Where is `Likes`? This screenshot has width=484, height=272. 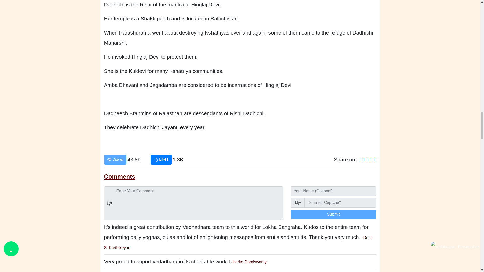 Likes is located at coordinates (161, 160).